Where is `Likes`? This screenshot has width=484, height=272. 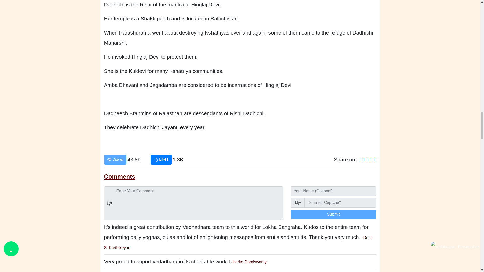 Likes is located at coordinates (161, 160).